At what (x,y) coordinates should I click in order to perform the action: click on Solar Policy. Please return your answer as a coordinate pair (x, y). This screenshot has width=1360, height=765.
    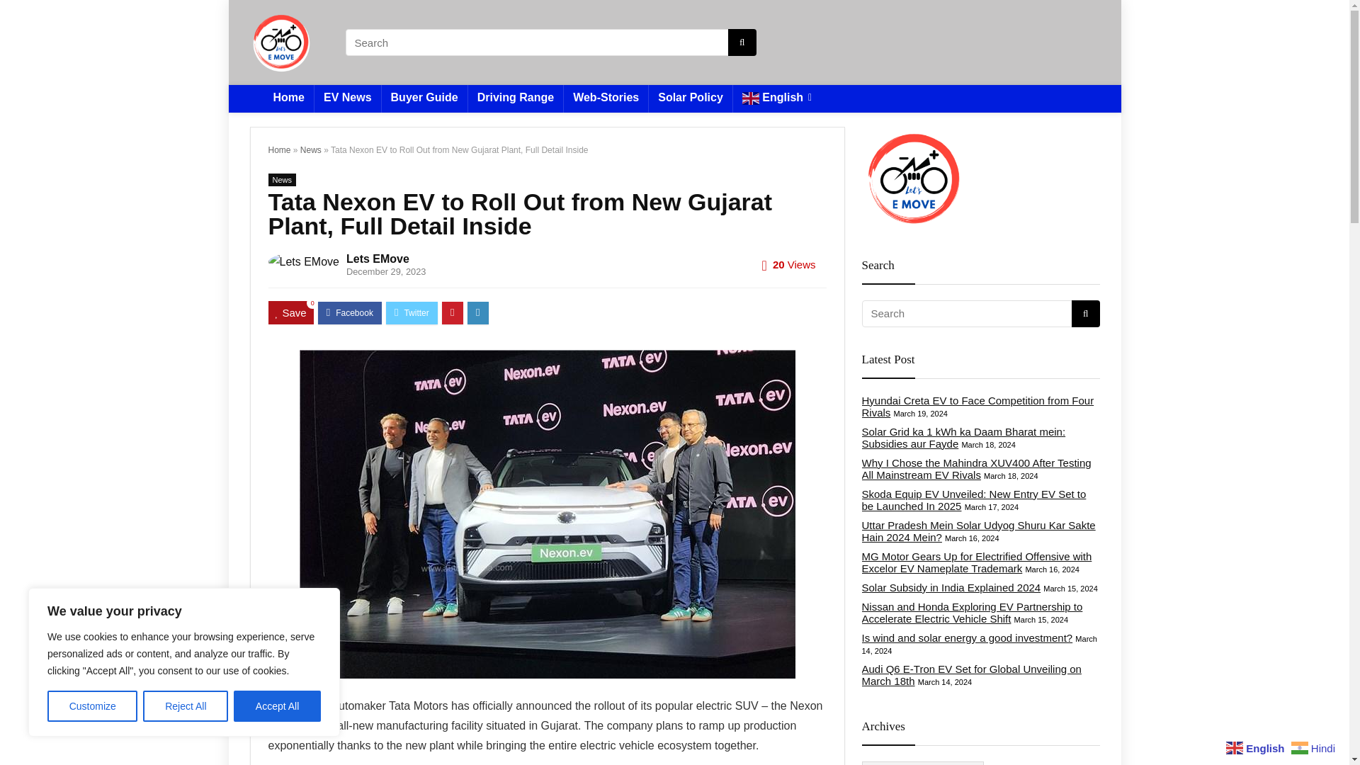
    Looking at the image, I should click on (690, 98).